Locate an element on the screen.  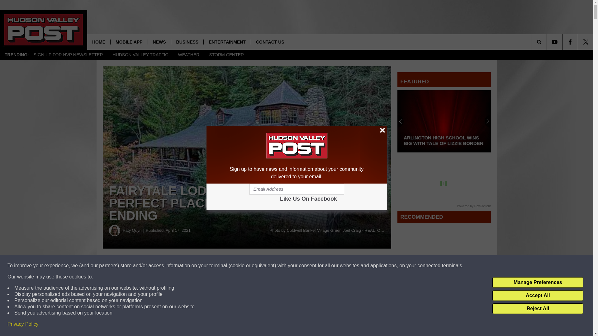
HOME is located at coordinates (98, 42).